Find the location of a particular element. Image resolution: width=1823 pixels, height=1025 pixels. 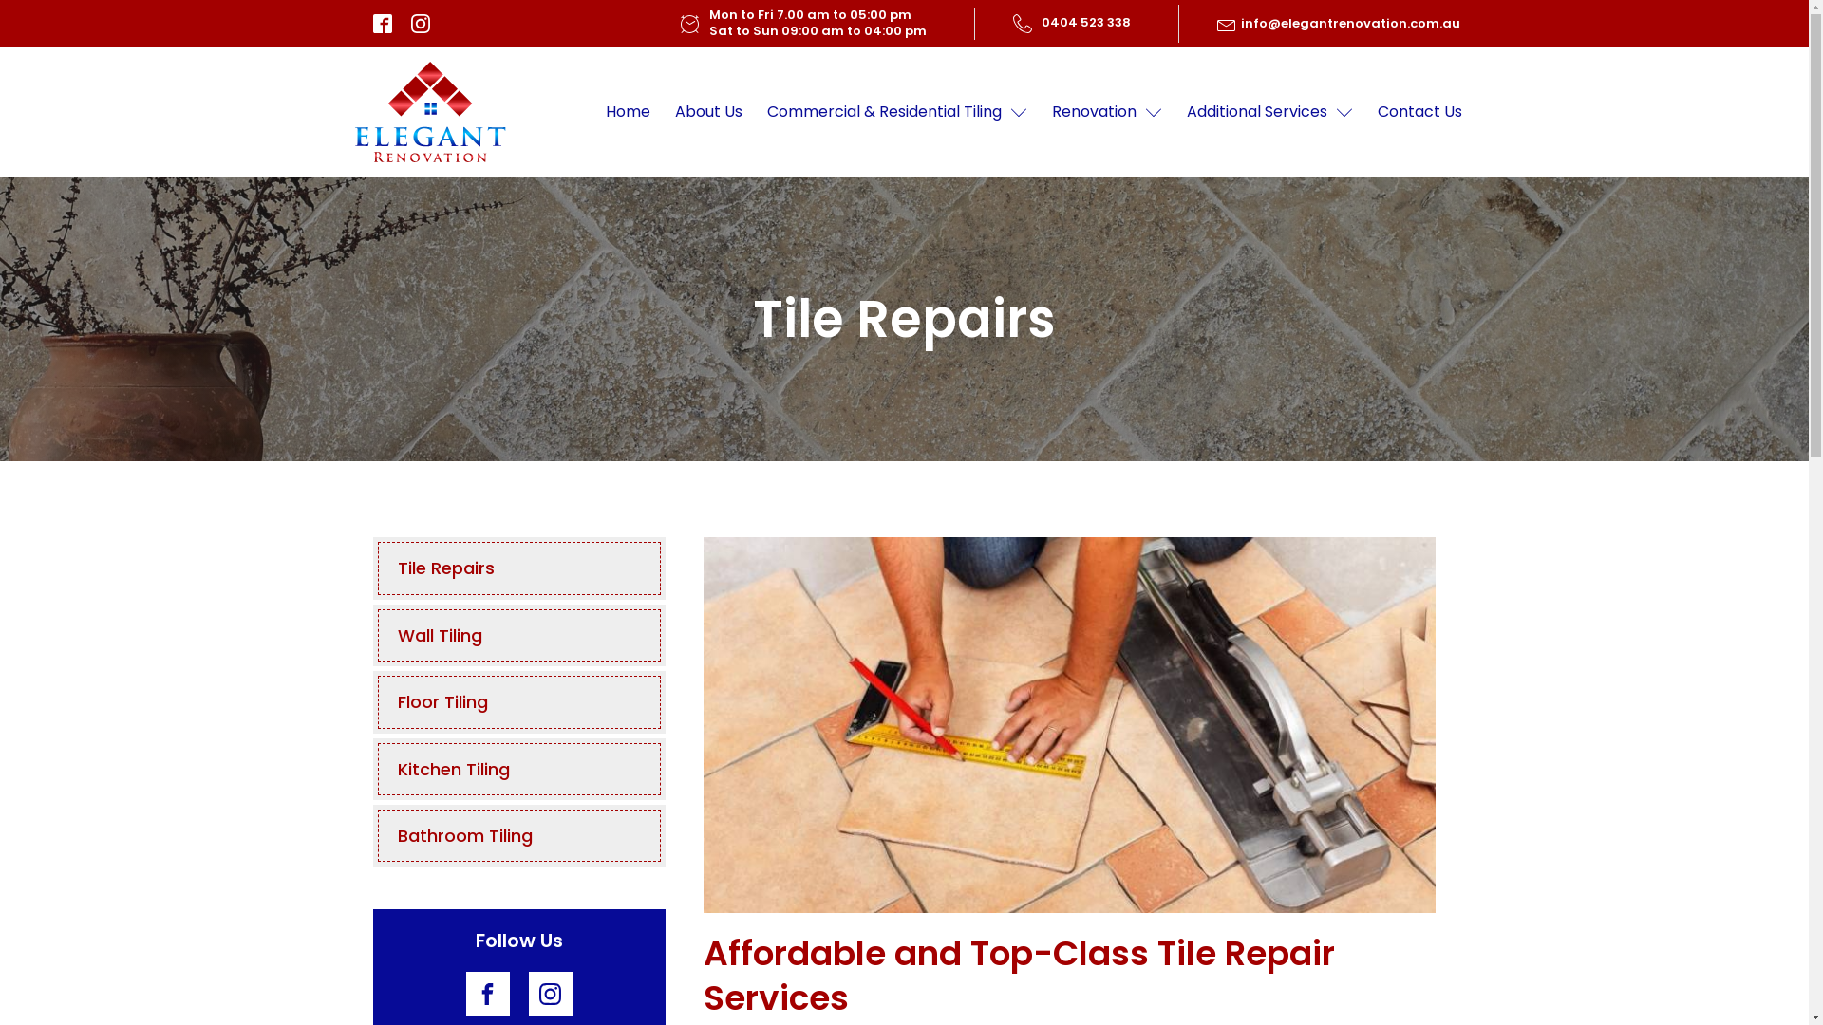

0404 523 338 is located at coordinates (1085, 23).